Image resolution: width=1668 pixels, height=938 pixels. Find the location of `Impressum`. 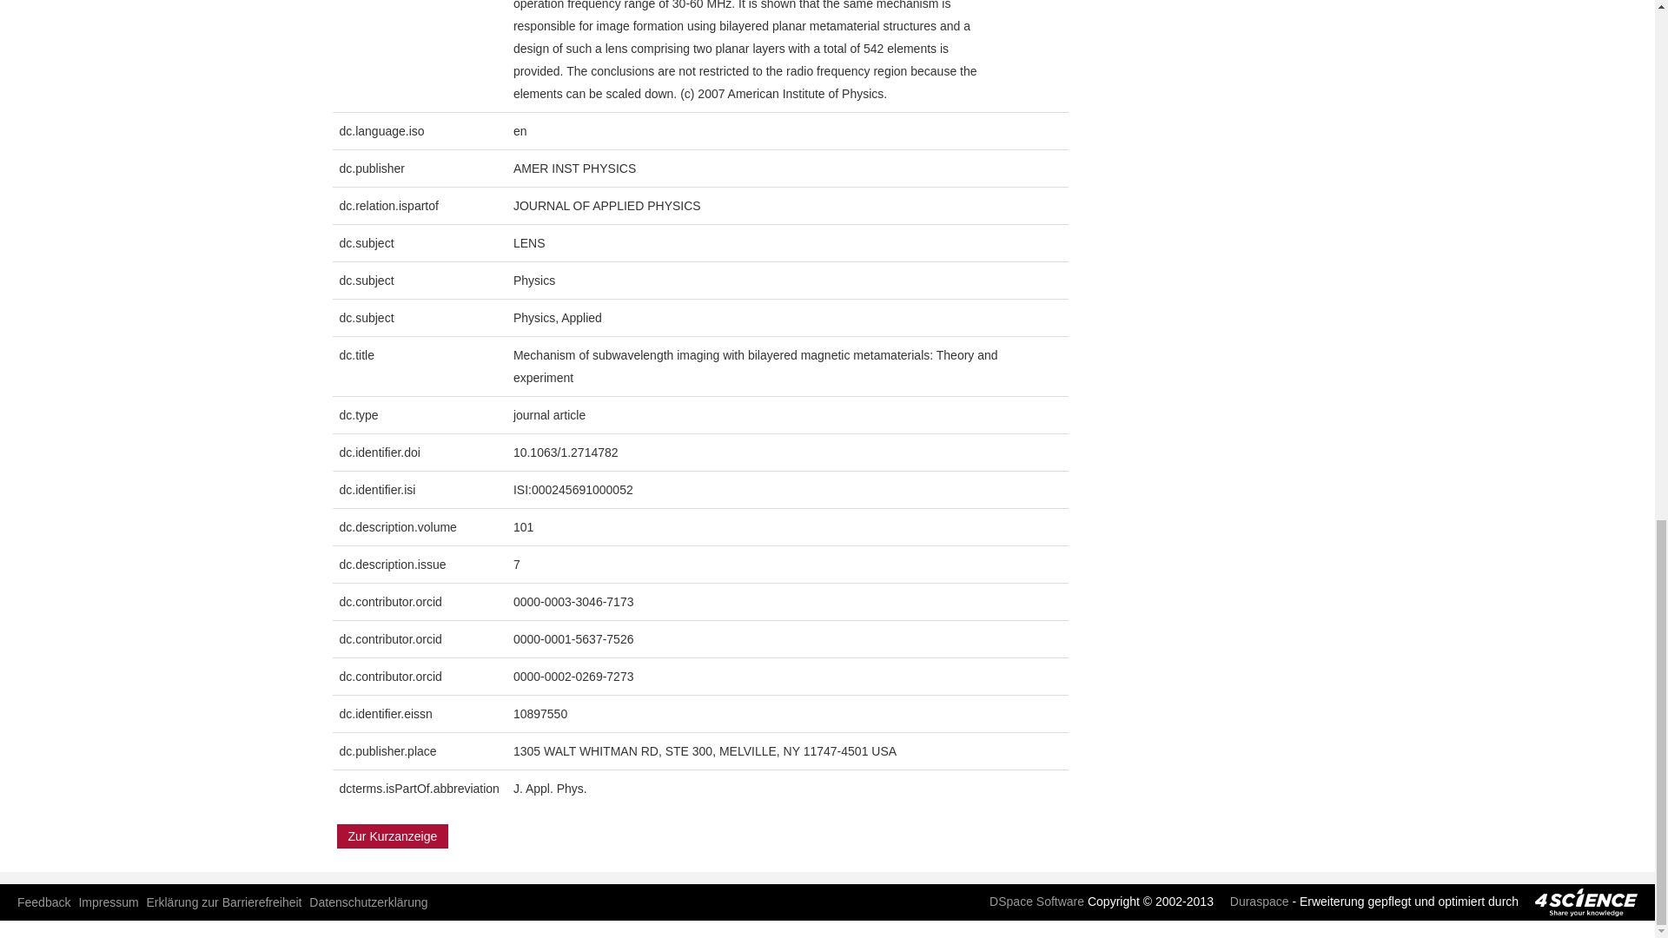

Impressum is located at coordinates (108, 902).